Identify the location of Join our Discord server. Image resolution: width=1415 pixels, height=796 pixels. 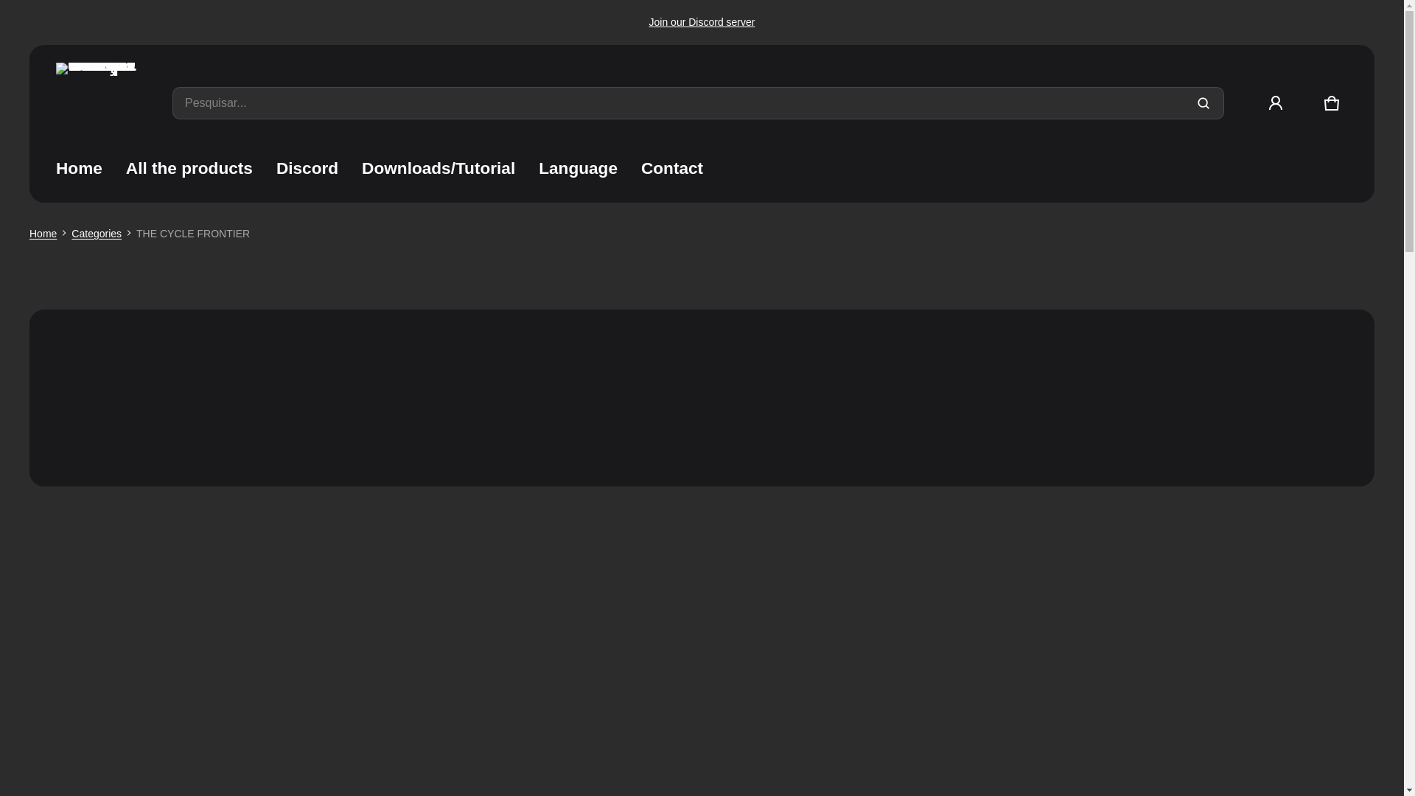
(189, 168).